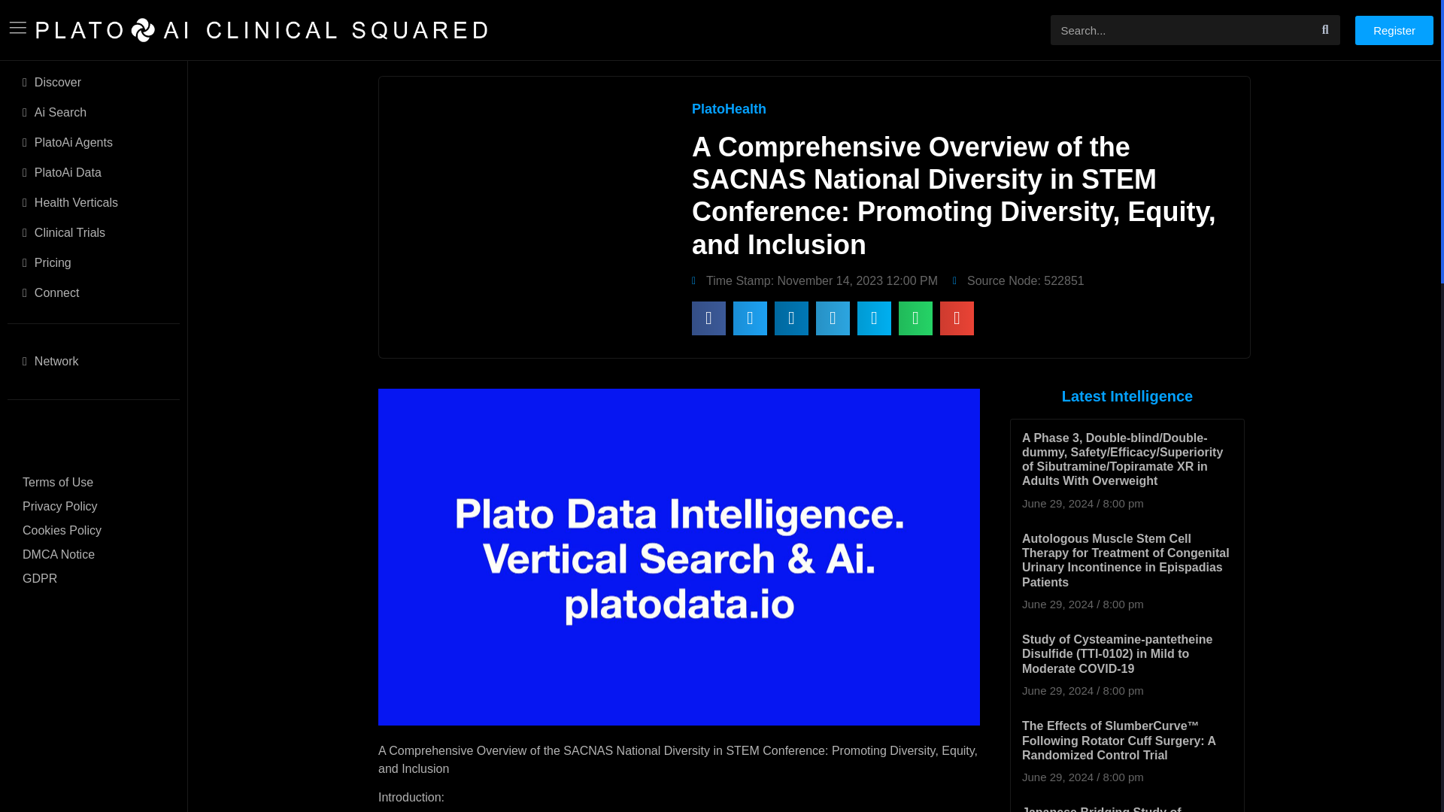 The height and width of the screenshot is (812, 1444). What do you see at coordinates (93, 263) in the screenshot?
I see `Pricing` at bounding box center [93, 263].